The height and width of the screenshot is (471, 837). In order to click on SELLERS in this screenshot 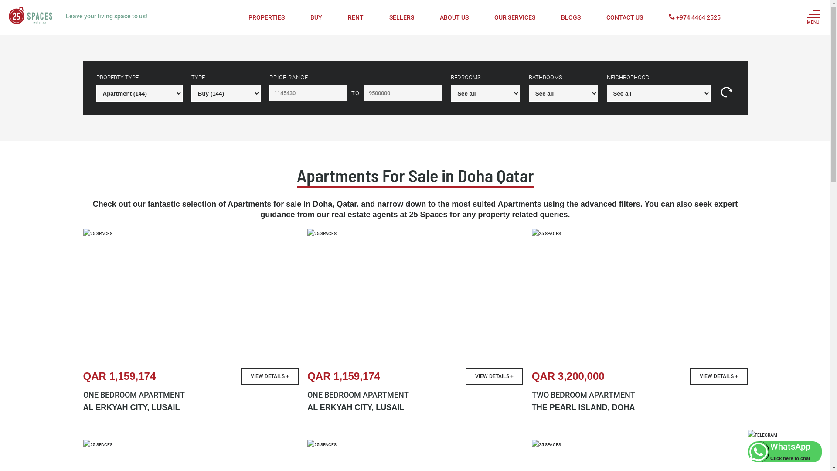, I will do `click(402, 17)`.